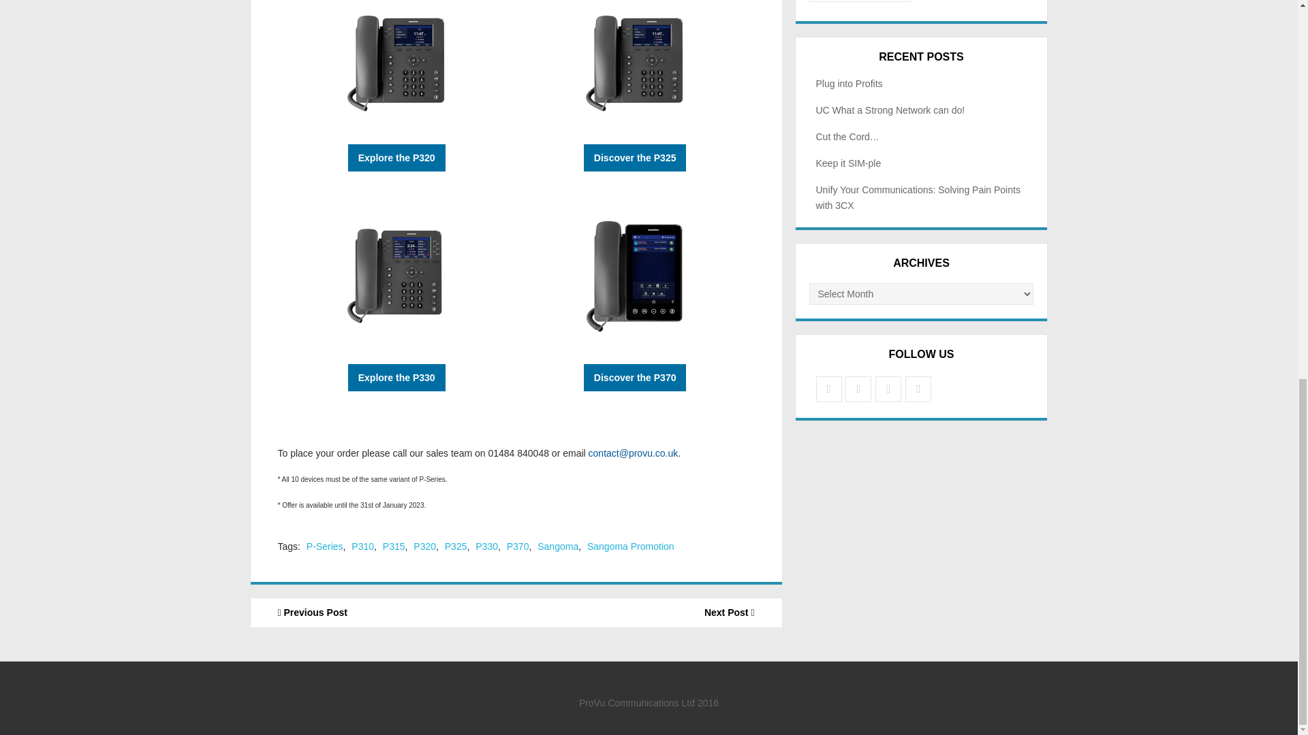 The image size is (1308, 735). What do you see at coordinates (557, 546) in the screenshot?
I see `Sangoma` at bounding box center [557, 546].